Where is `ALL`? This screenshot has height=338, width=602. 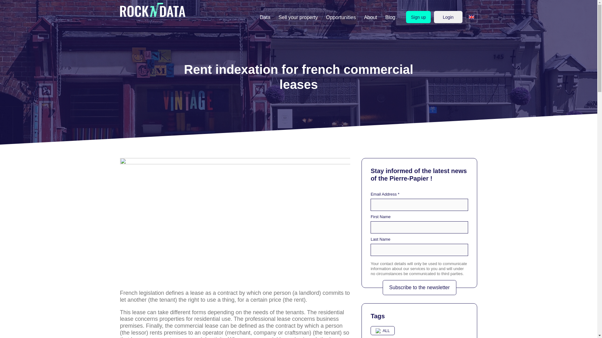
ALL is located at coordinates (383, 331).